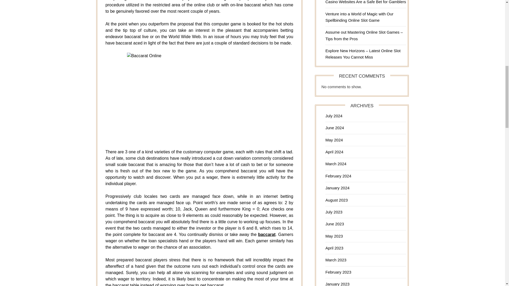 This screenshot has width=509, height=286. What do you see at coordinates (334, 248) in the screenshot?
I see `April 2023` at bounding box center [334, 248].